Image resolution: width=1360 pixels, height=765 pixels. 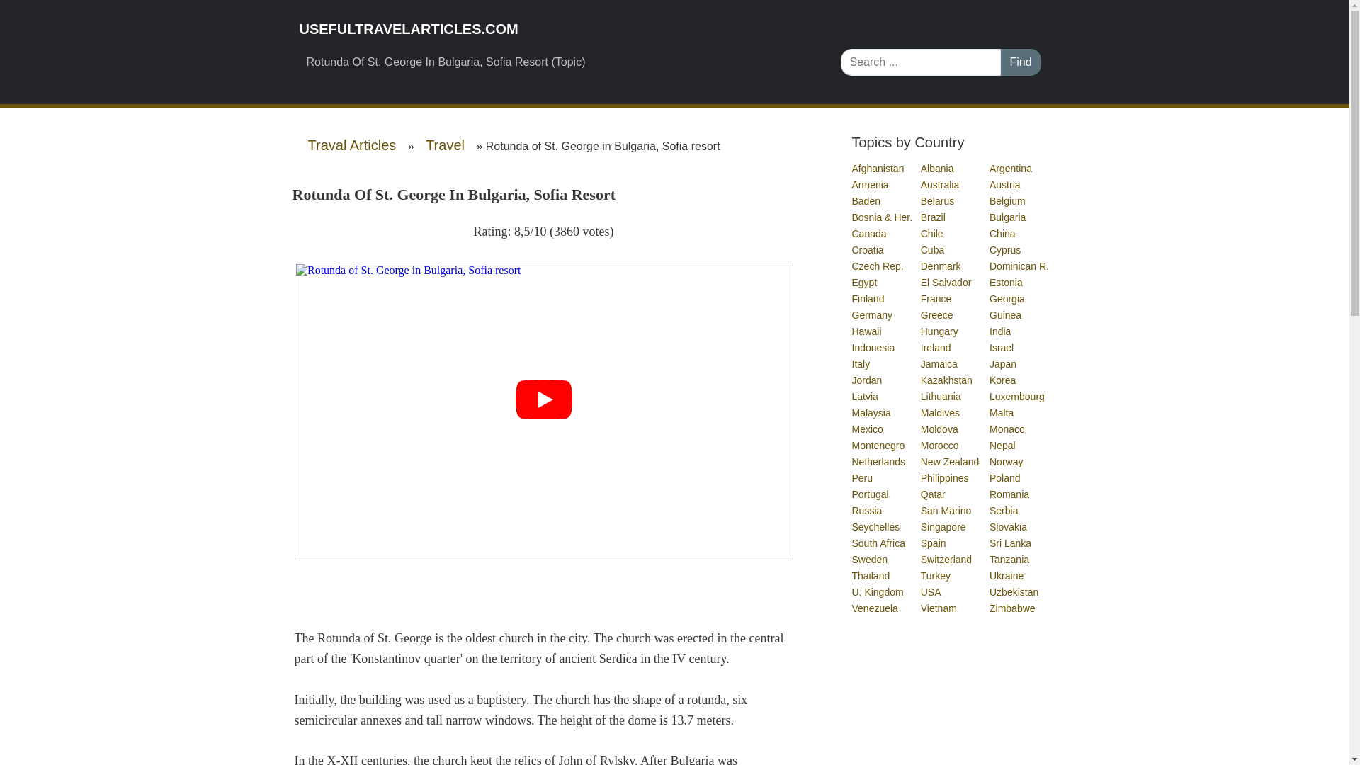 What do you see at coordinates (1008, 217) in the screenshot?
I see `Bulgaria` at bounding box center [1008, 217].